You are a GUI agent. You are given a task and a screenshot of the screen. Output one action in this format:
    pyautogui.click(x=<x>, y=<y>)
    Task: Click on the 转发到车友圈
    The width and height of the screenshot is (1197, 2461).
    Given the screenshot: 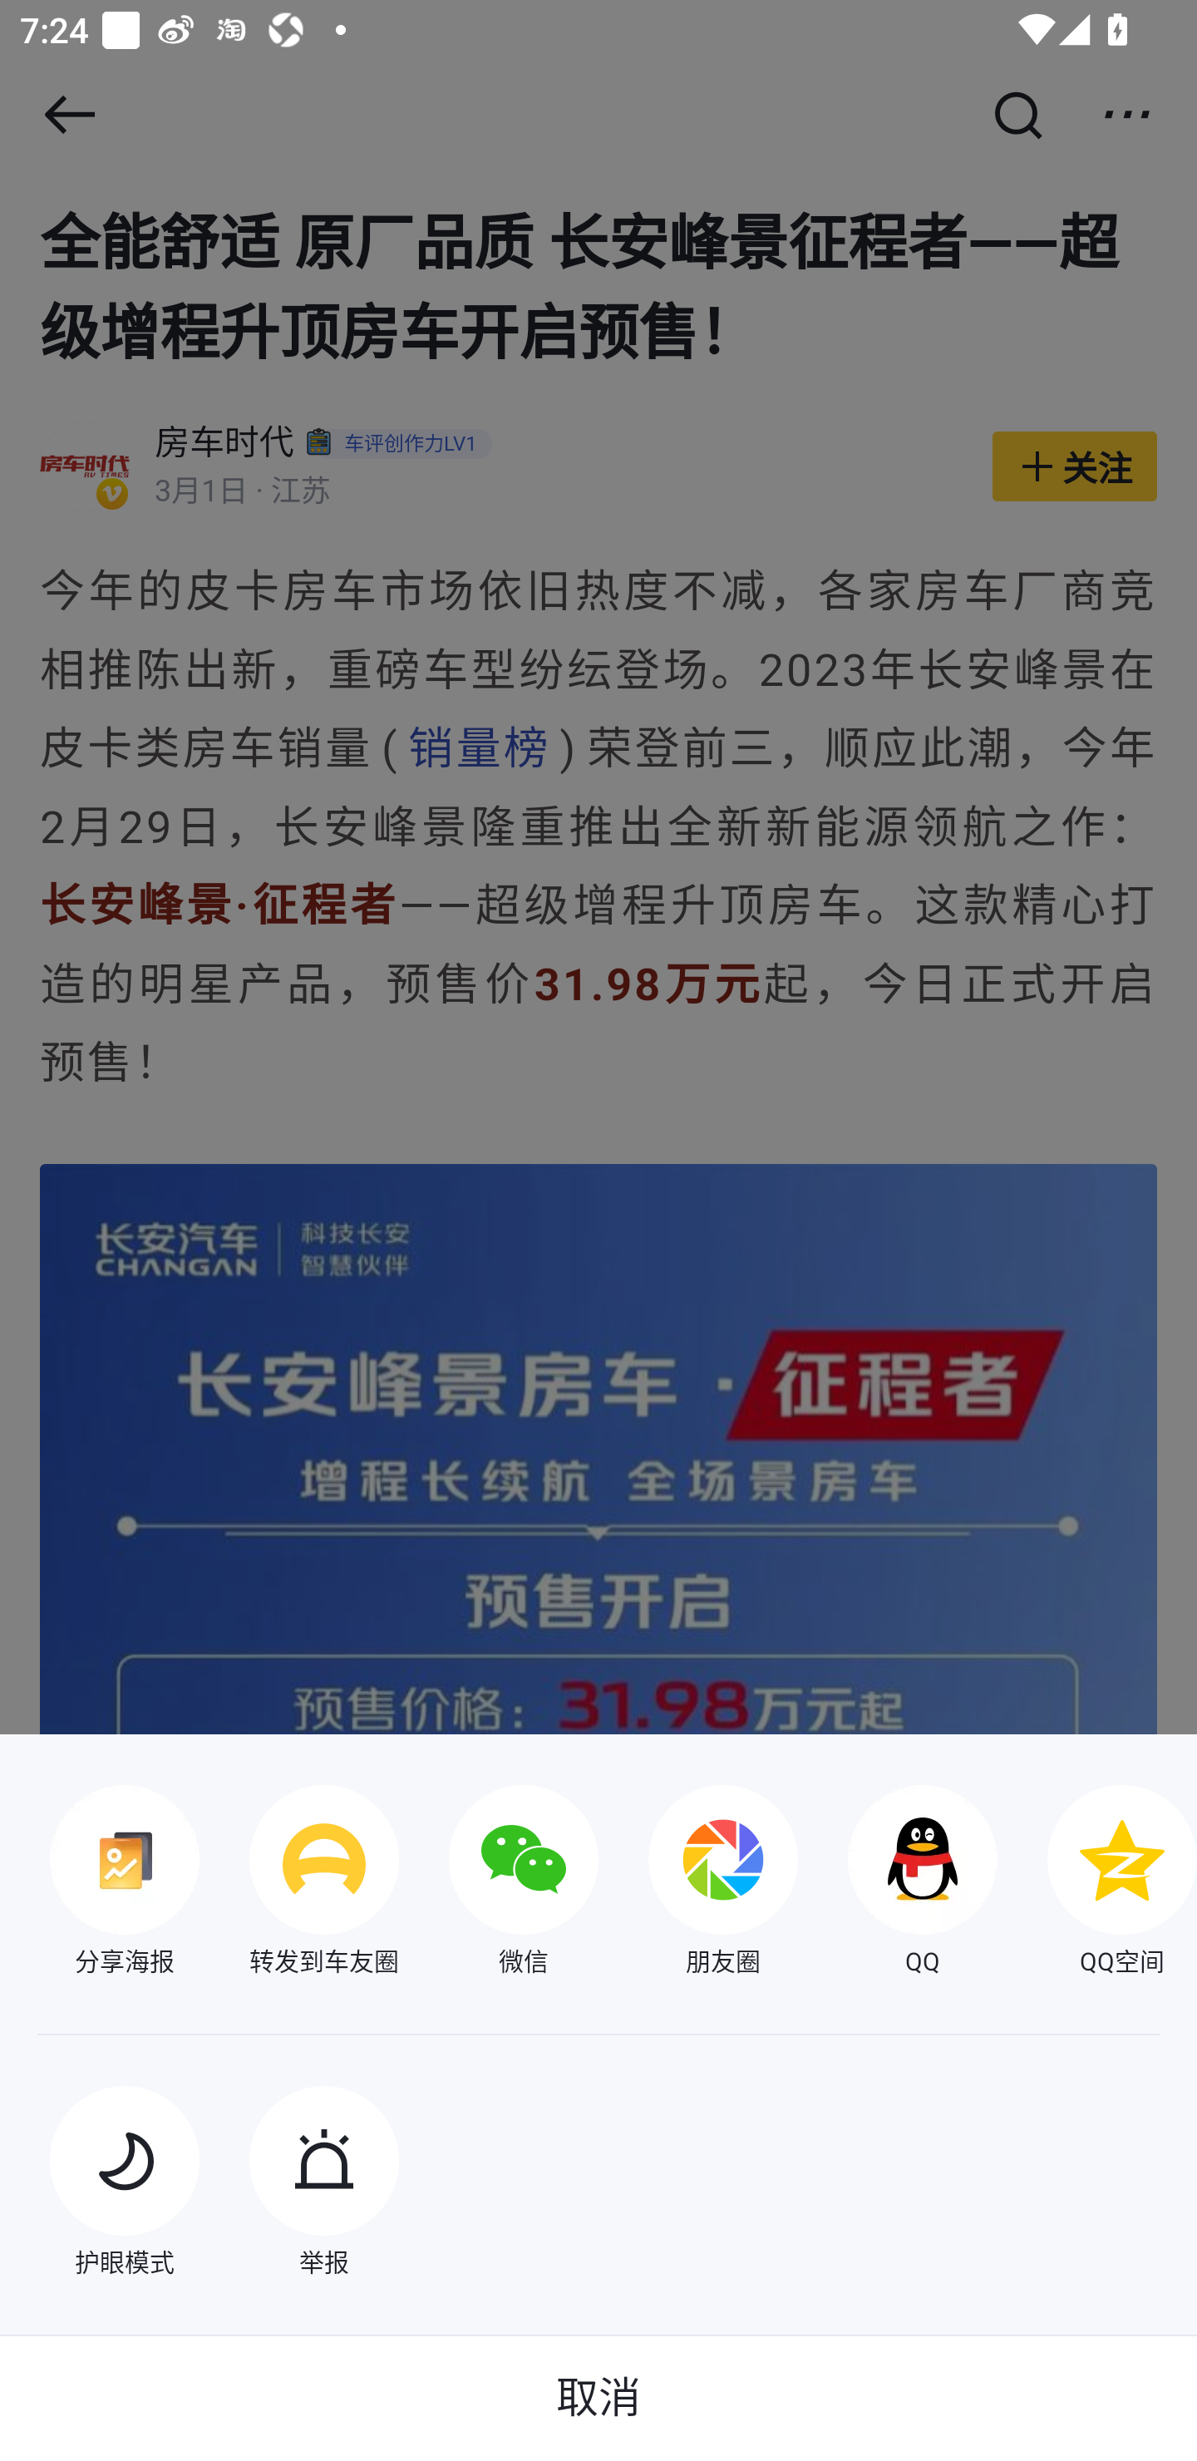 What is the action you would take?
    pyautogui.click(x=299, y=1883)
    